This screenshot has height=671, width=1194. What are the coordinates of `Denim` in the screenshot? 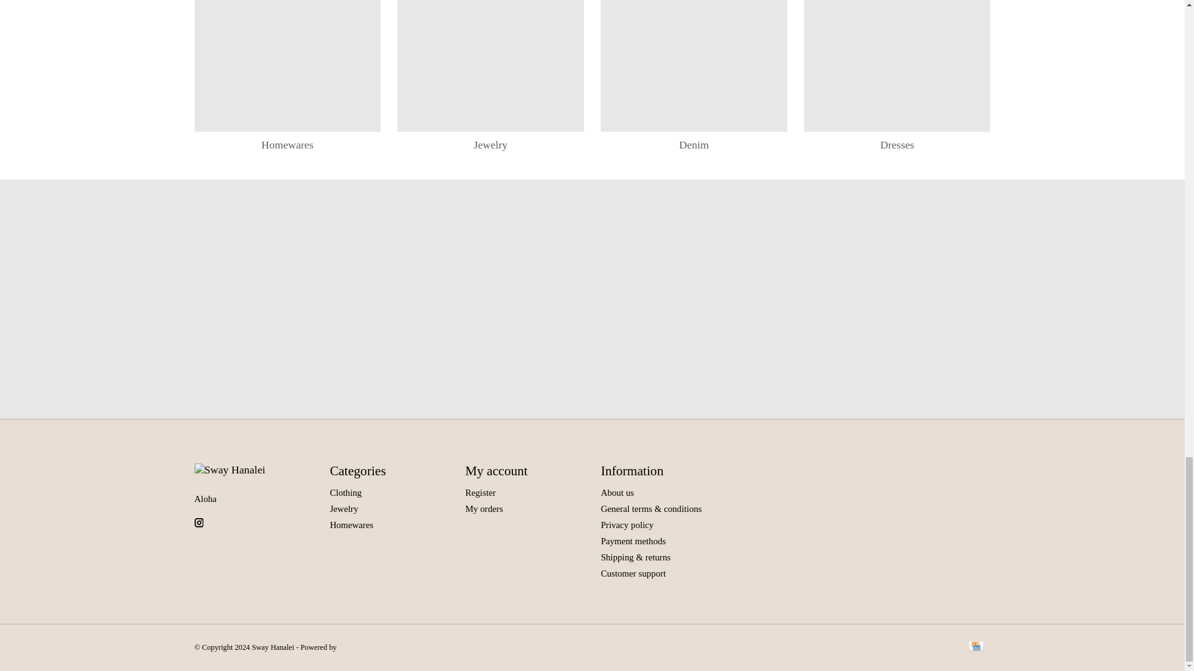 It's located at (693, 66).